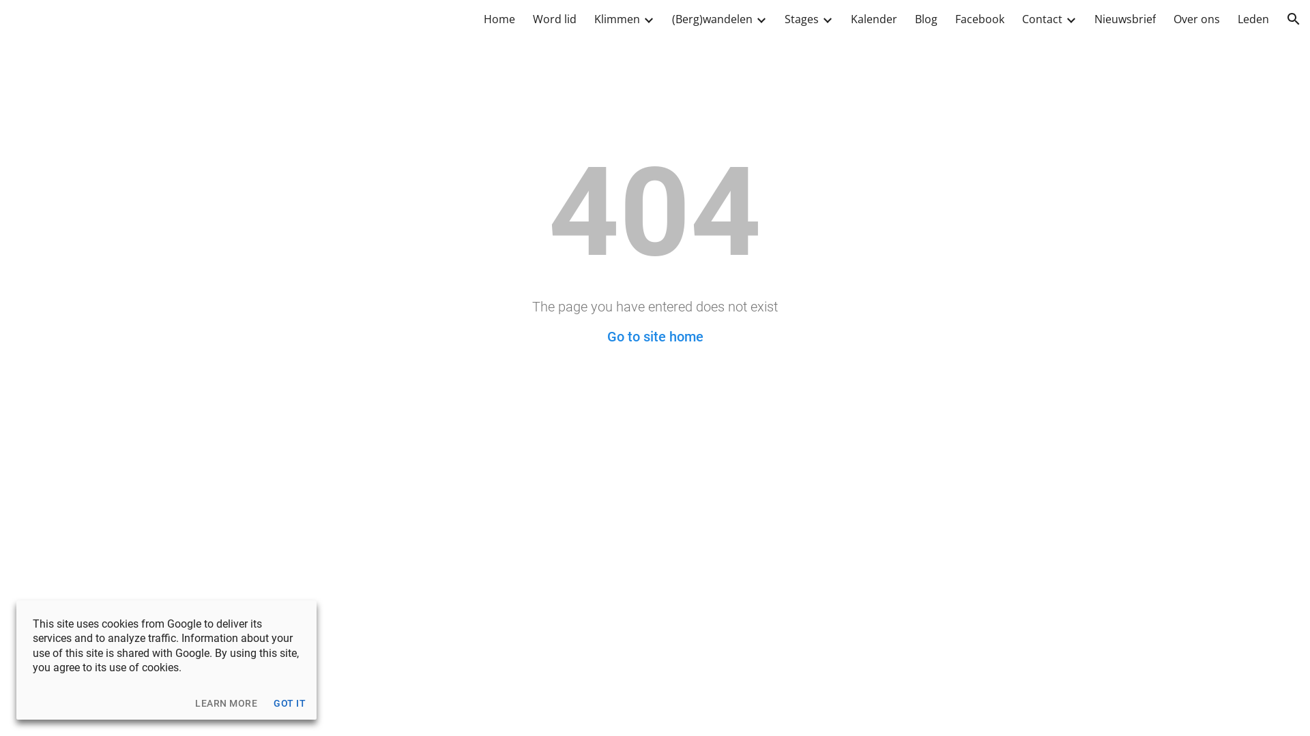 Image resolution: width=1310 pixels, height=736 pixels. I want to click on Nieuwsbrief, so click(1125, 19).